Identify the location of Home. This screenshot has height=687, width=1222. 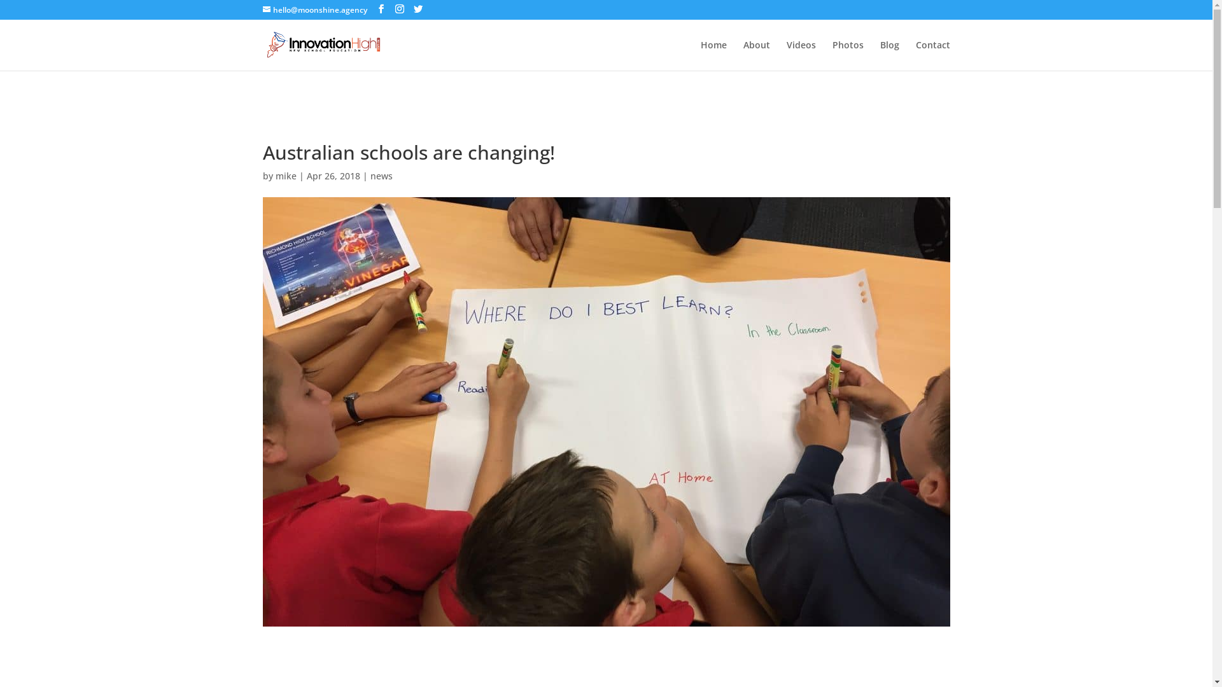
(713, 56).